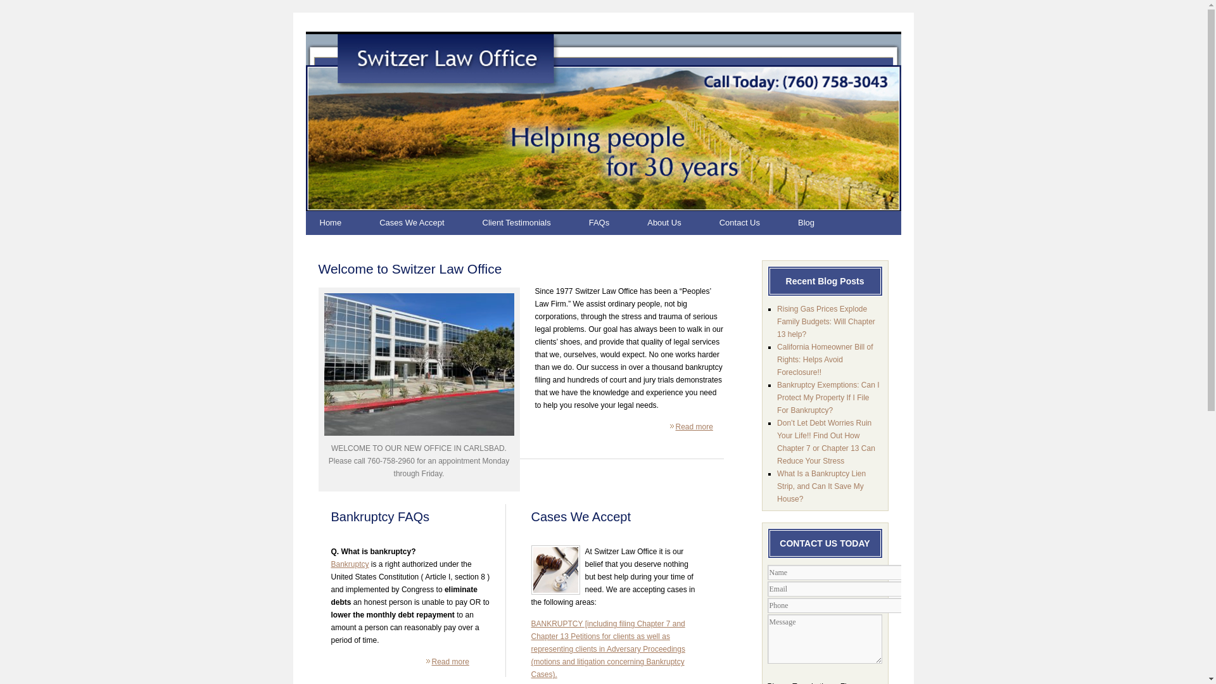 The width and height of the screenshot is (1216, 684). Describe the element at coordinates (343, 223) in the screenshot. I see `Home` at that location.